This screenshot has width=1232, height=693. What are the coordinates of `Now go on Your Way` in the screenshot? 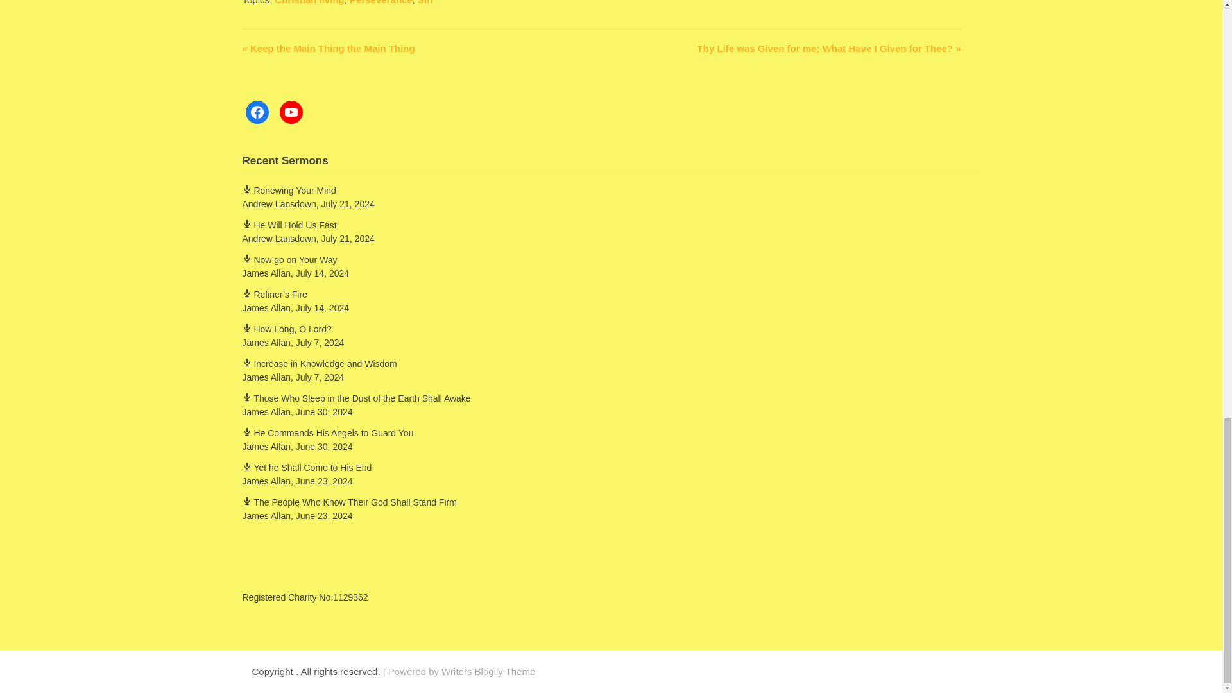 It's located at (290, 259).